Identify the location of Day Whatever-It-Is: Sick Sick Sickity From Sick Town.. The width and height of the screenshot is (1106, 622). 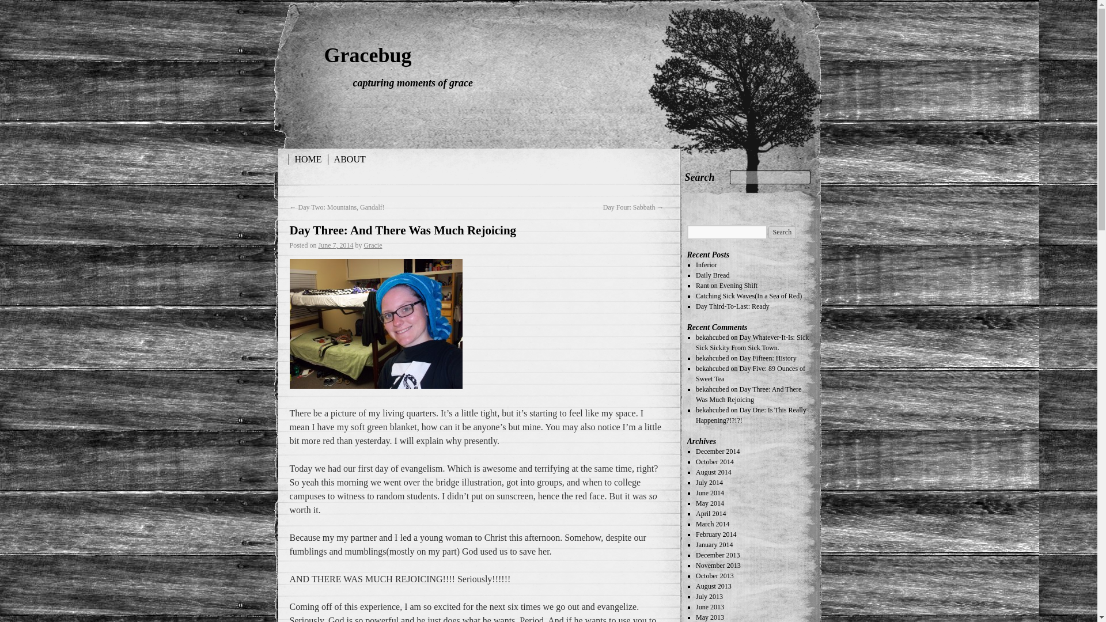
(752, 342).